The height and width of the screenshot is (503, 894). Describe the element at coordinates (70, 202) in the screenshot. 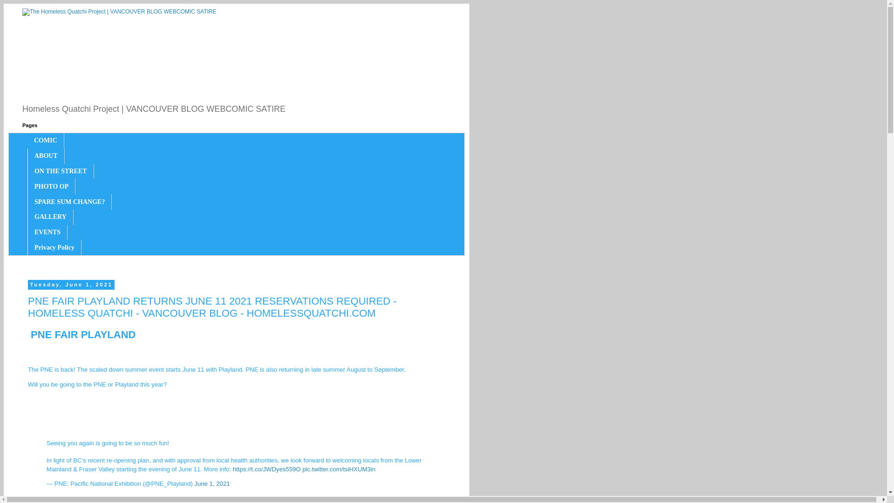

I see `SPARE SUM CHANGE?` at that location.